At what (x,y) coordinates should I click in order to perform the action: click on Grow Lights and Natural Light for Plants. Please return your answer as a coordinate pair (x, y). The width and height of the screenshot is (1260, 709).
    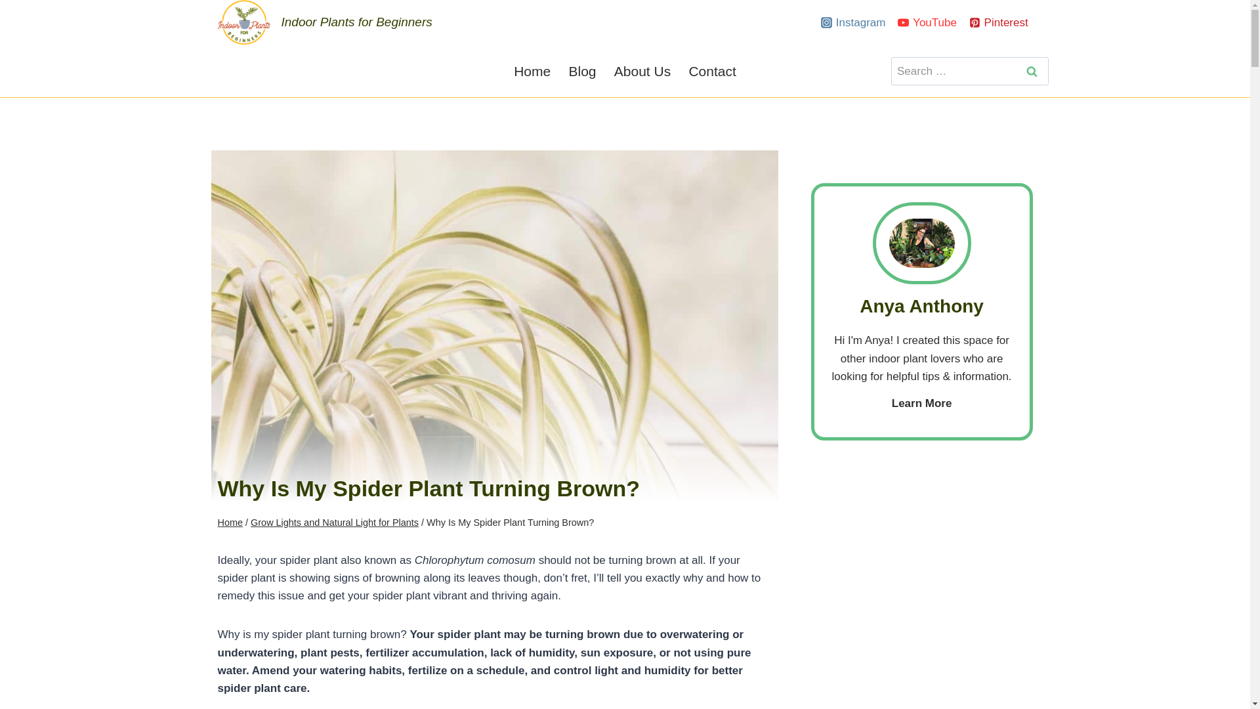
    Looking at the image, I should click on (335, 523).